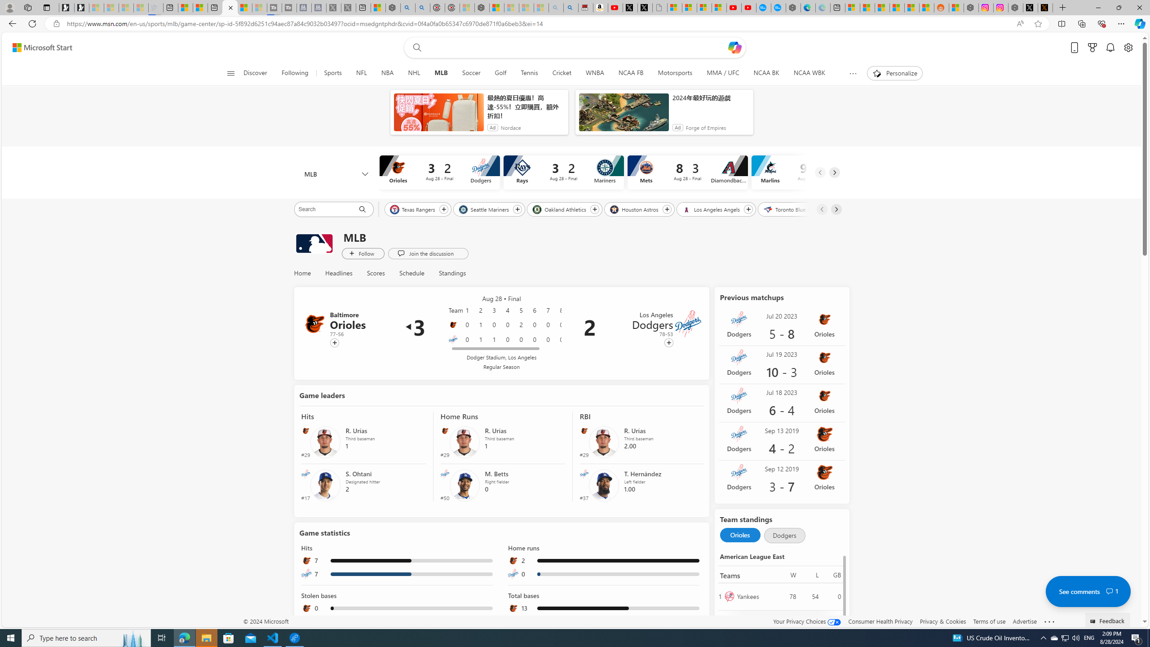 The image size is (1150, 647). I want to click on Tennis, so click(529, 73).